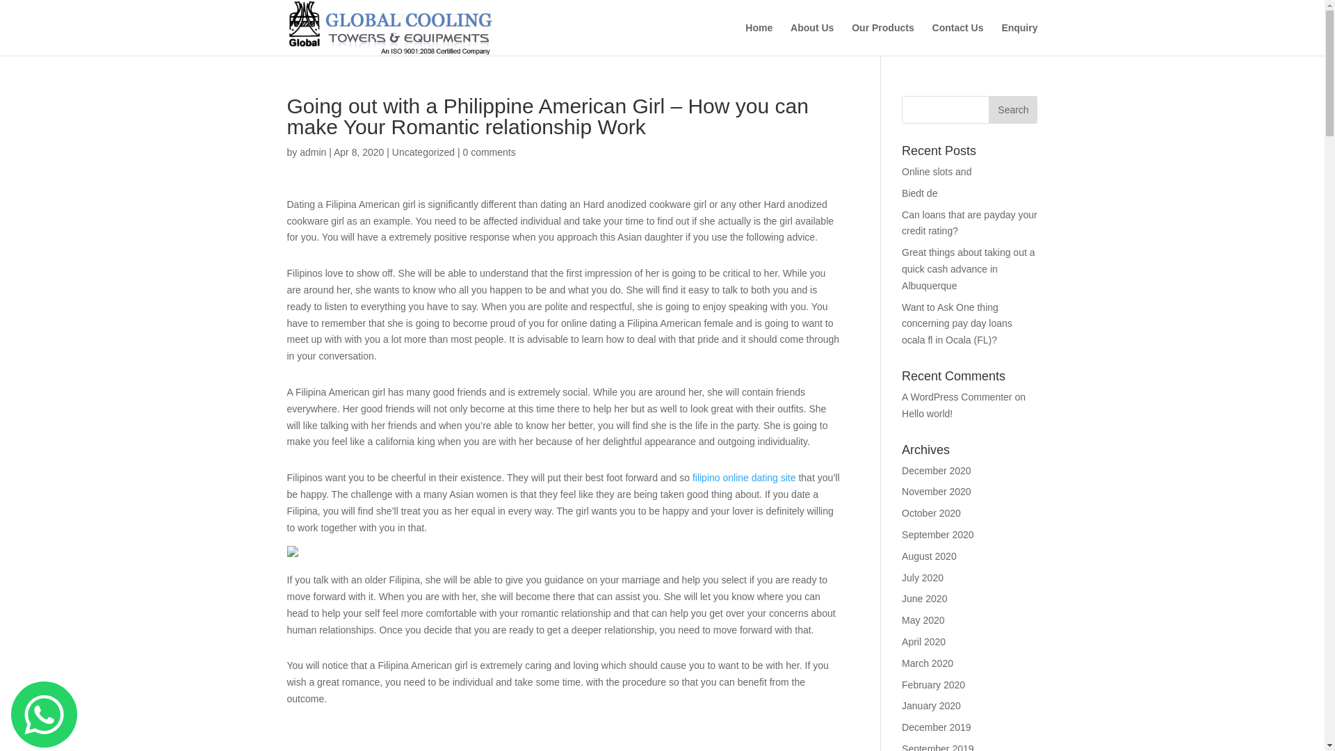 The width and height of the screenshot is (1335, 751). Describe the element at coordinates (1012, 110) in the screenshot. I see `Search` at that location.